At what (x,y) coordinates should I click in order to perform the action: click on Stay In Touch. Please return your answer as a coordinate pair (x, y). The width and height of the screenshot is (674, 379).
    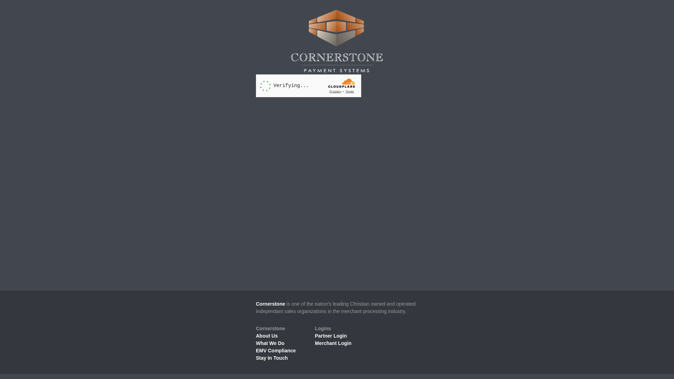
    Looking at the image, I should click on (272, 358).